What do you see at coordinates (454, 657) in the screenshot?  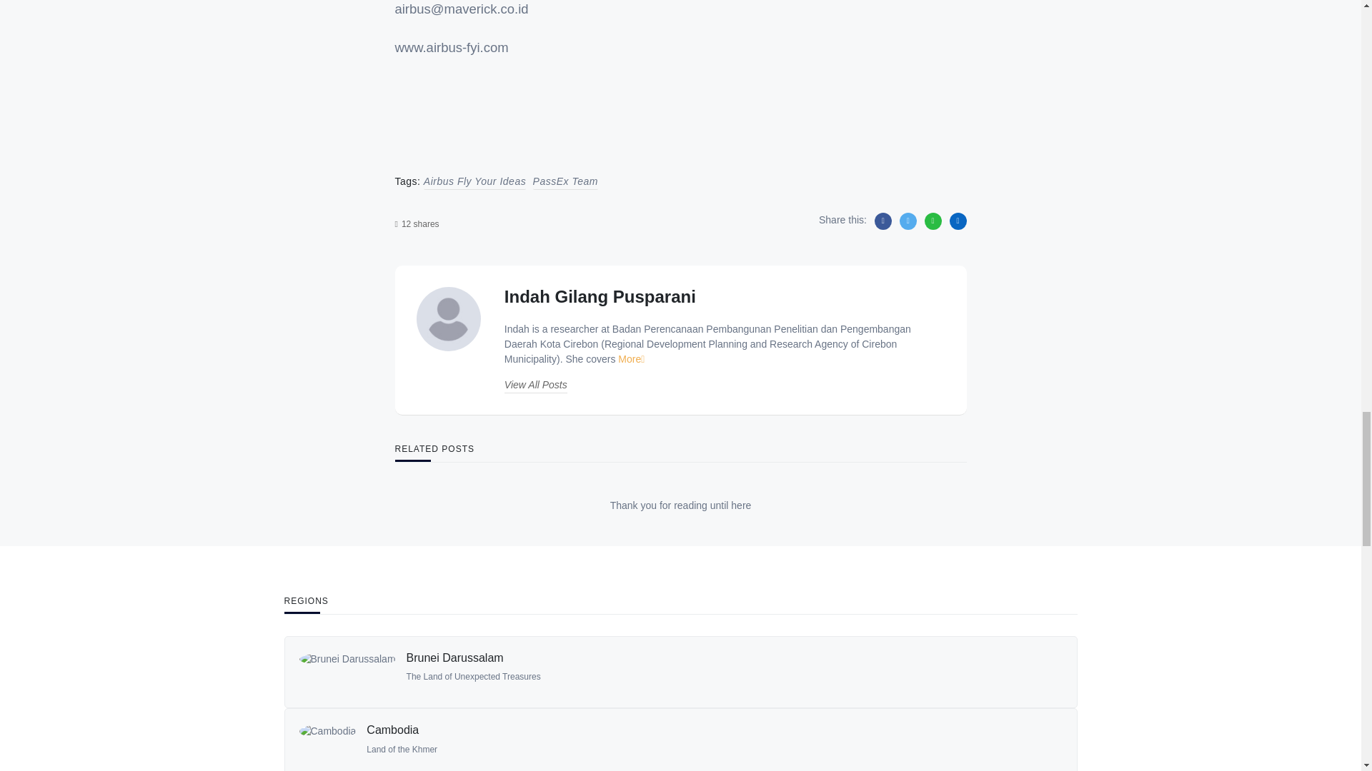 I see `Brunei Darussalam` at bounding box center [454, 657].